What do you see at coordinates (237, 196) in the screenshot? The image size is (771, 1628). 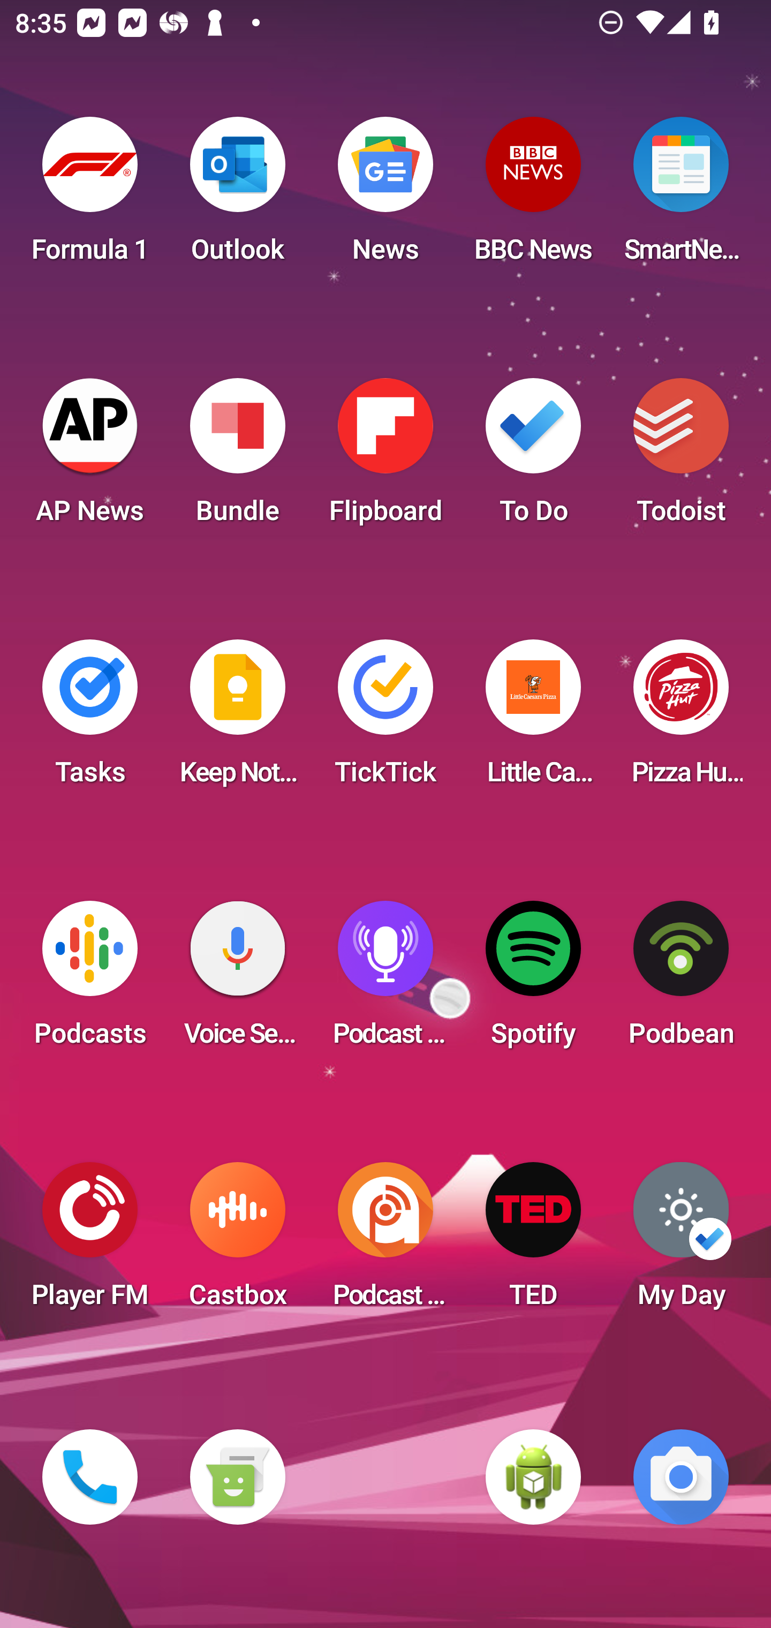 I see `Outlook` at bounding box center [237, 196].